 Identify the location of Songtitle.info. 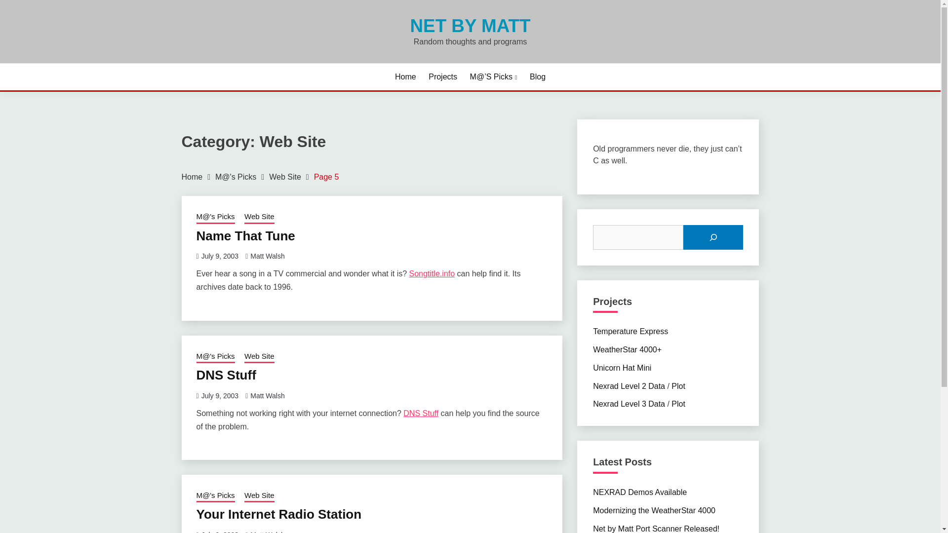
(432, 273).